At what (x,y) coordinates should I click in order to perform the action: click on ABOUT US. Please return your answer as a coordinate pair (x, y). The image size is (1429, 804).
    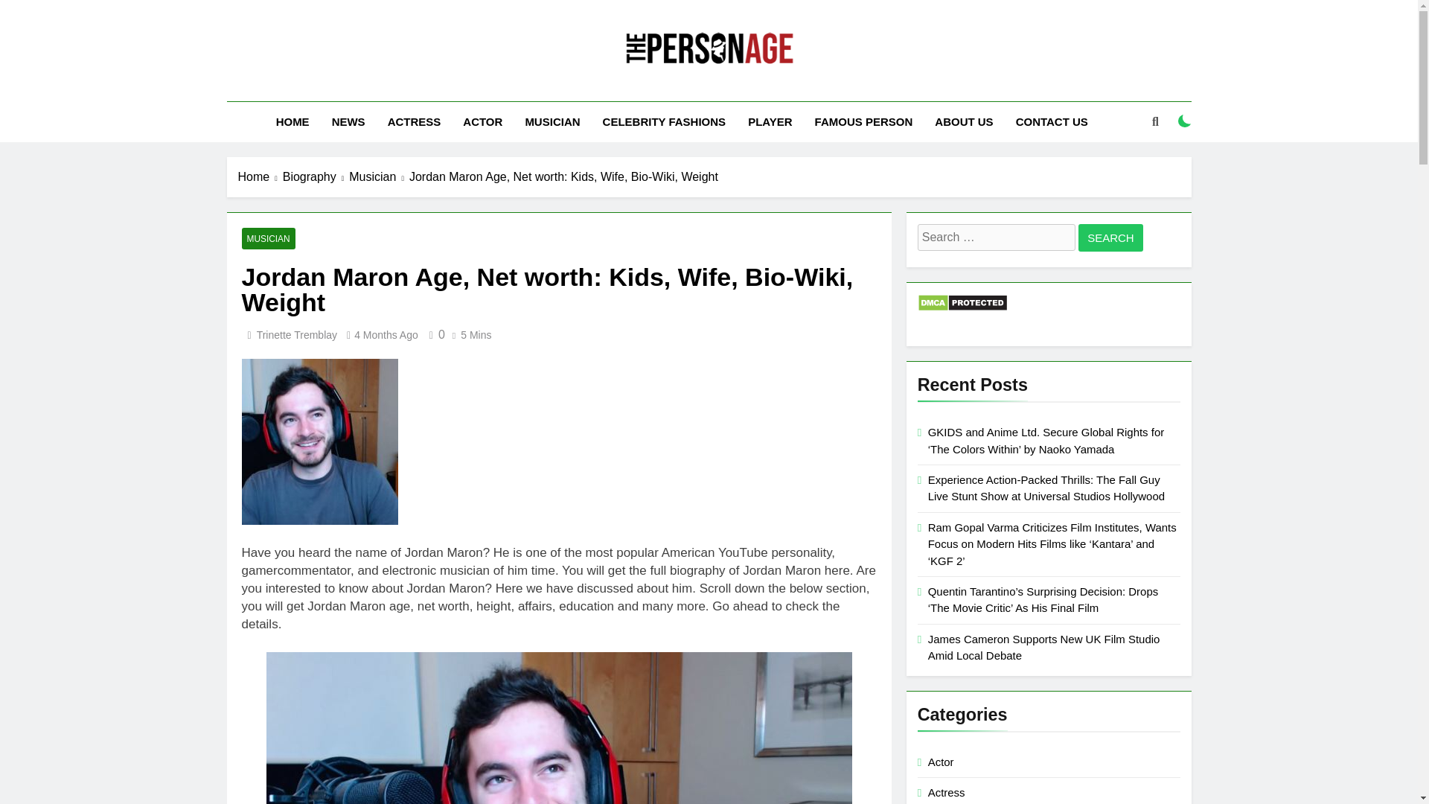
    Looking at the image, I should click on (963, 122).